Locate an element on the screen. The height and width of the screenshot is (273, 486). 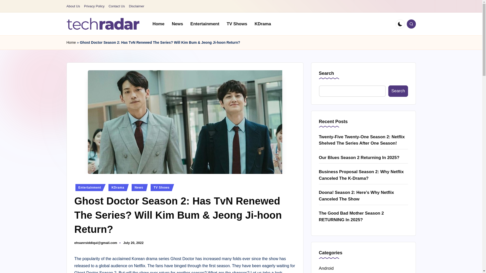
TV Shows is located at coordinates (162, 188).